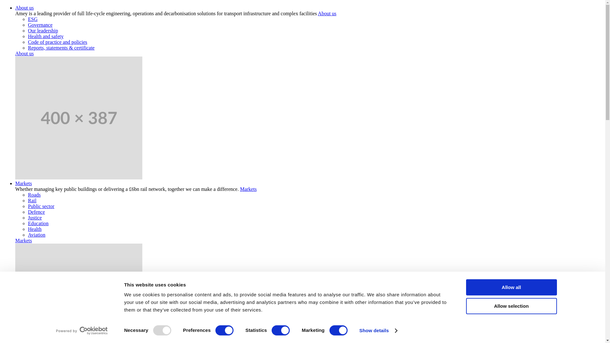 Image resolution: width=610 pixels, height=343 pixels. What do you see at coordinates (378, 331) in the screenshot?
I see `Show details` at bounding box center [378, 331].